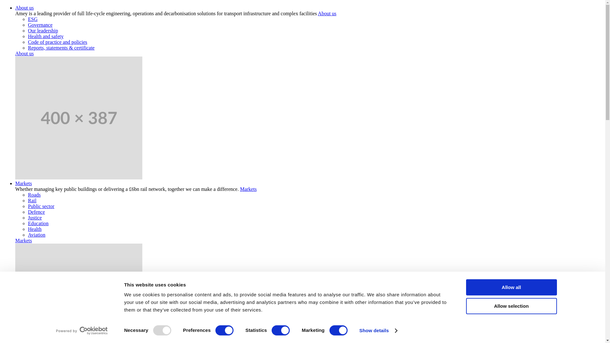 Image resolution: width=610 pixels, height=343 pixels. What do you see at coordinates (378, 331) in the screenshot?
I see `Show details` at bounding box center [378, 331].